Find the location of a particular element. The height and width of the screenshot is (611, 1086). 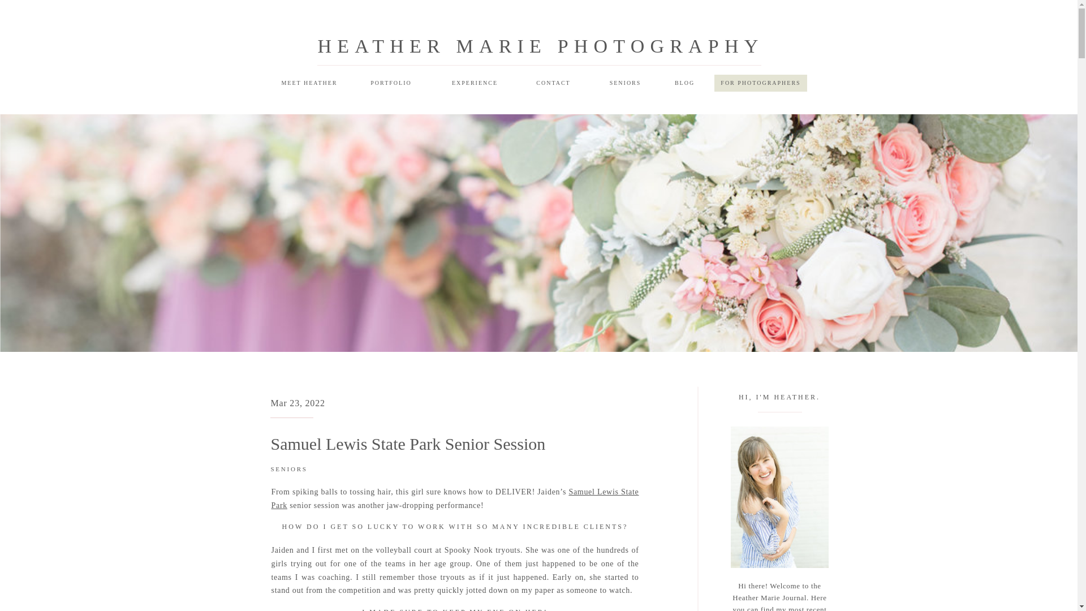

FOR PHOTOGRAPHERS is located at coordinates (760, 83).